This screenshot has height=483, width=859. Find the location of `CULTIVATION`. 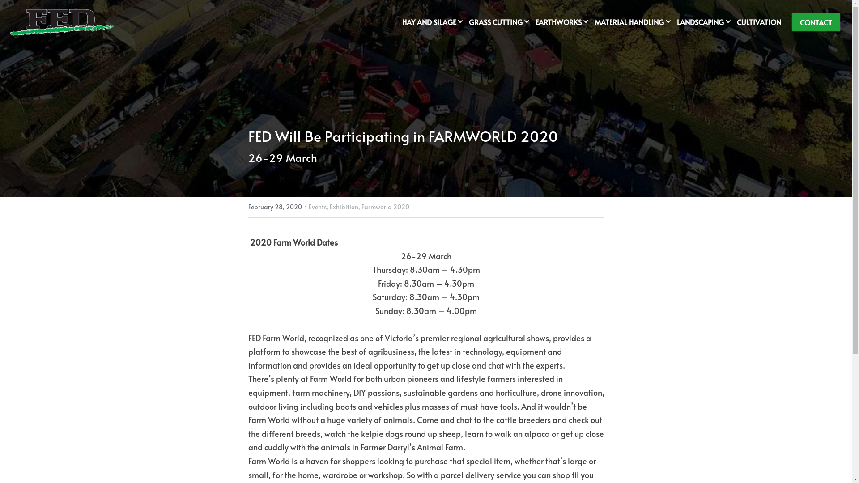

CULTIVATION is located at coordinates (759, 22).